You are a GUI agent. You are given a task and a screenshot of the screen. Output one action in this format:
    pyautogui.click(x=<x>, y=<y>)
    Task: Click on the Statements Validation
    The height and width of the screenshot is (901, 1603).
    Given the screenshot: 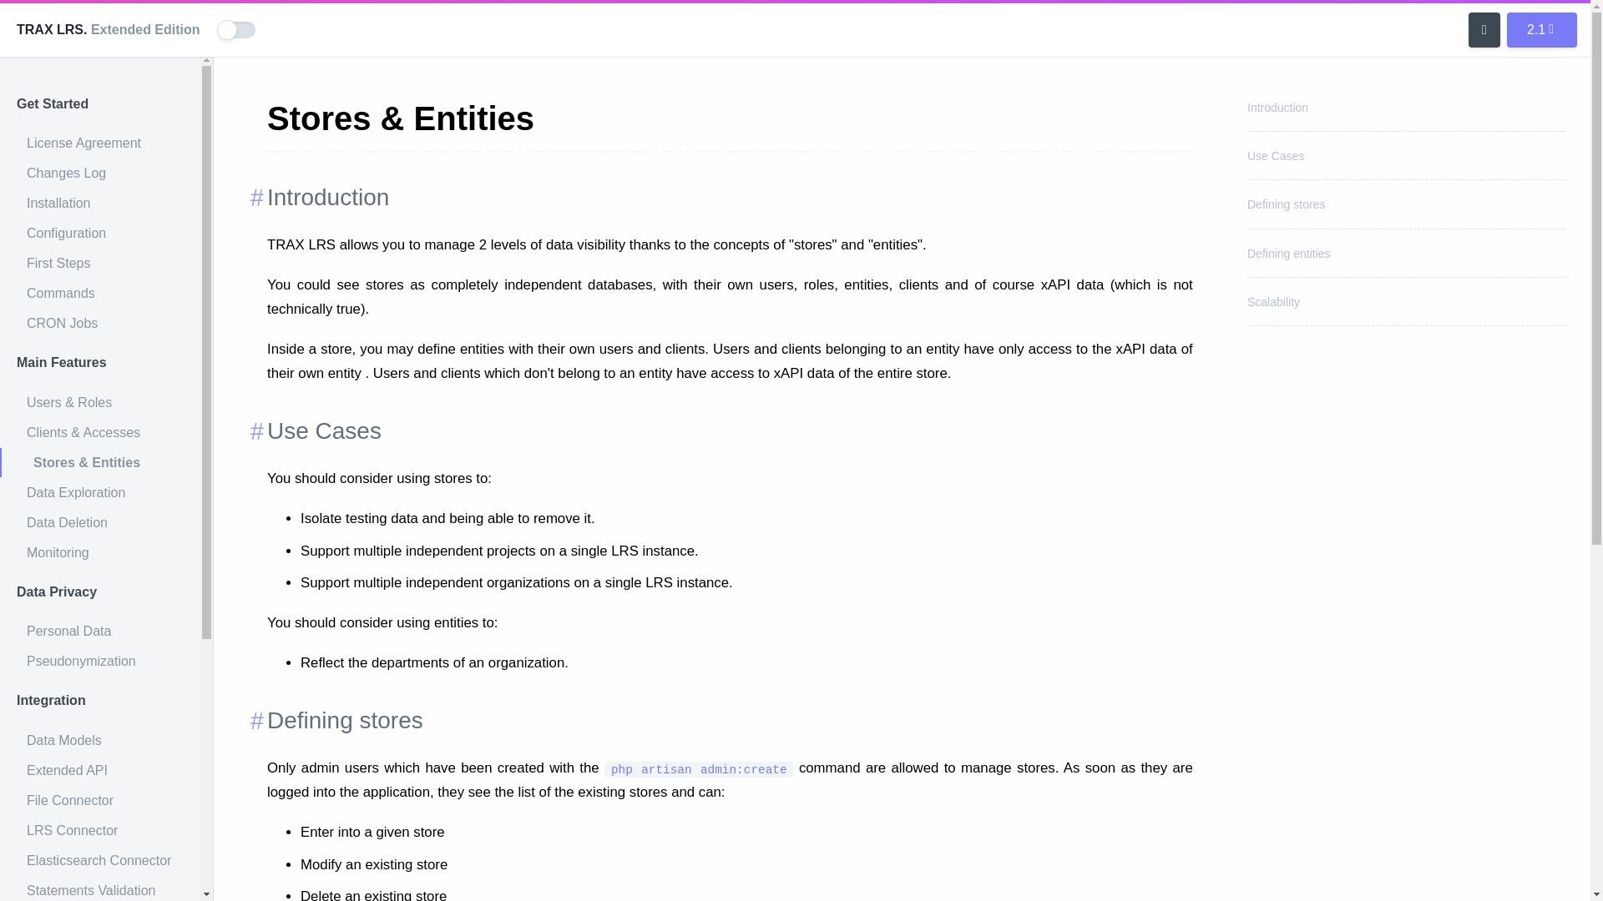 What is the action you would take?
    pyautogui.click(x=100, y=888)
    